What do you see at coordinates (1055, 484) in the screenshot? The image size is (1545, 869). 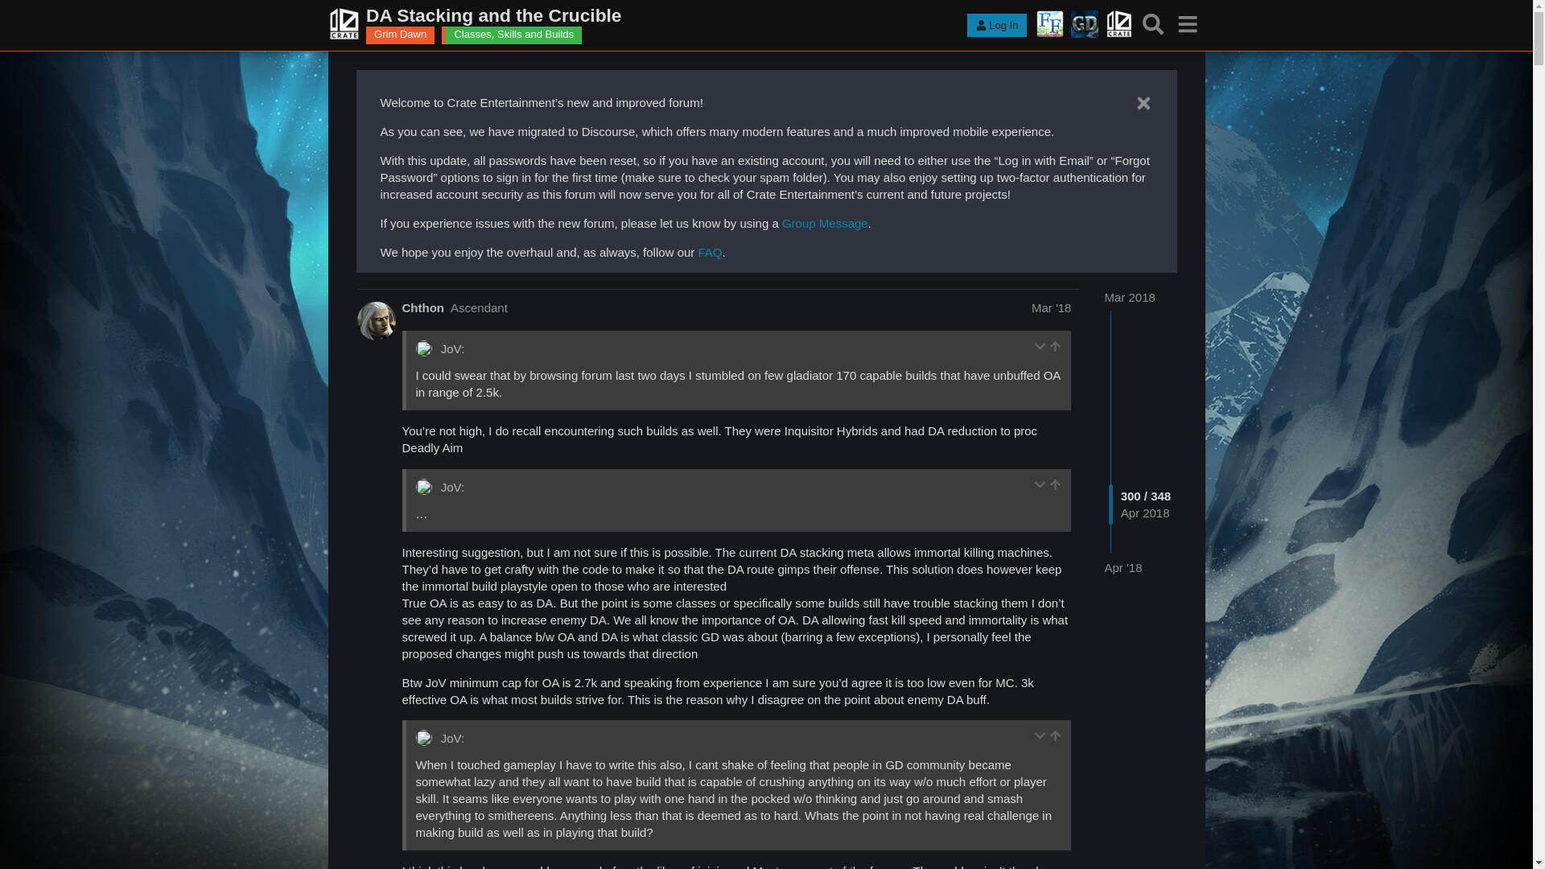 I see `go to the quoted post` at bounding box center [1055, 484].